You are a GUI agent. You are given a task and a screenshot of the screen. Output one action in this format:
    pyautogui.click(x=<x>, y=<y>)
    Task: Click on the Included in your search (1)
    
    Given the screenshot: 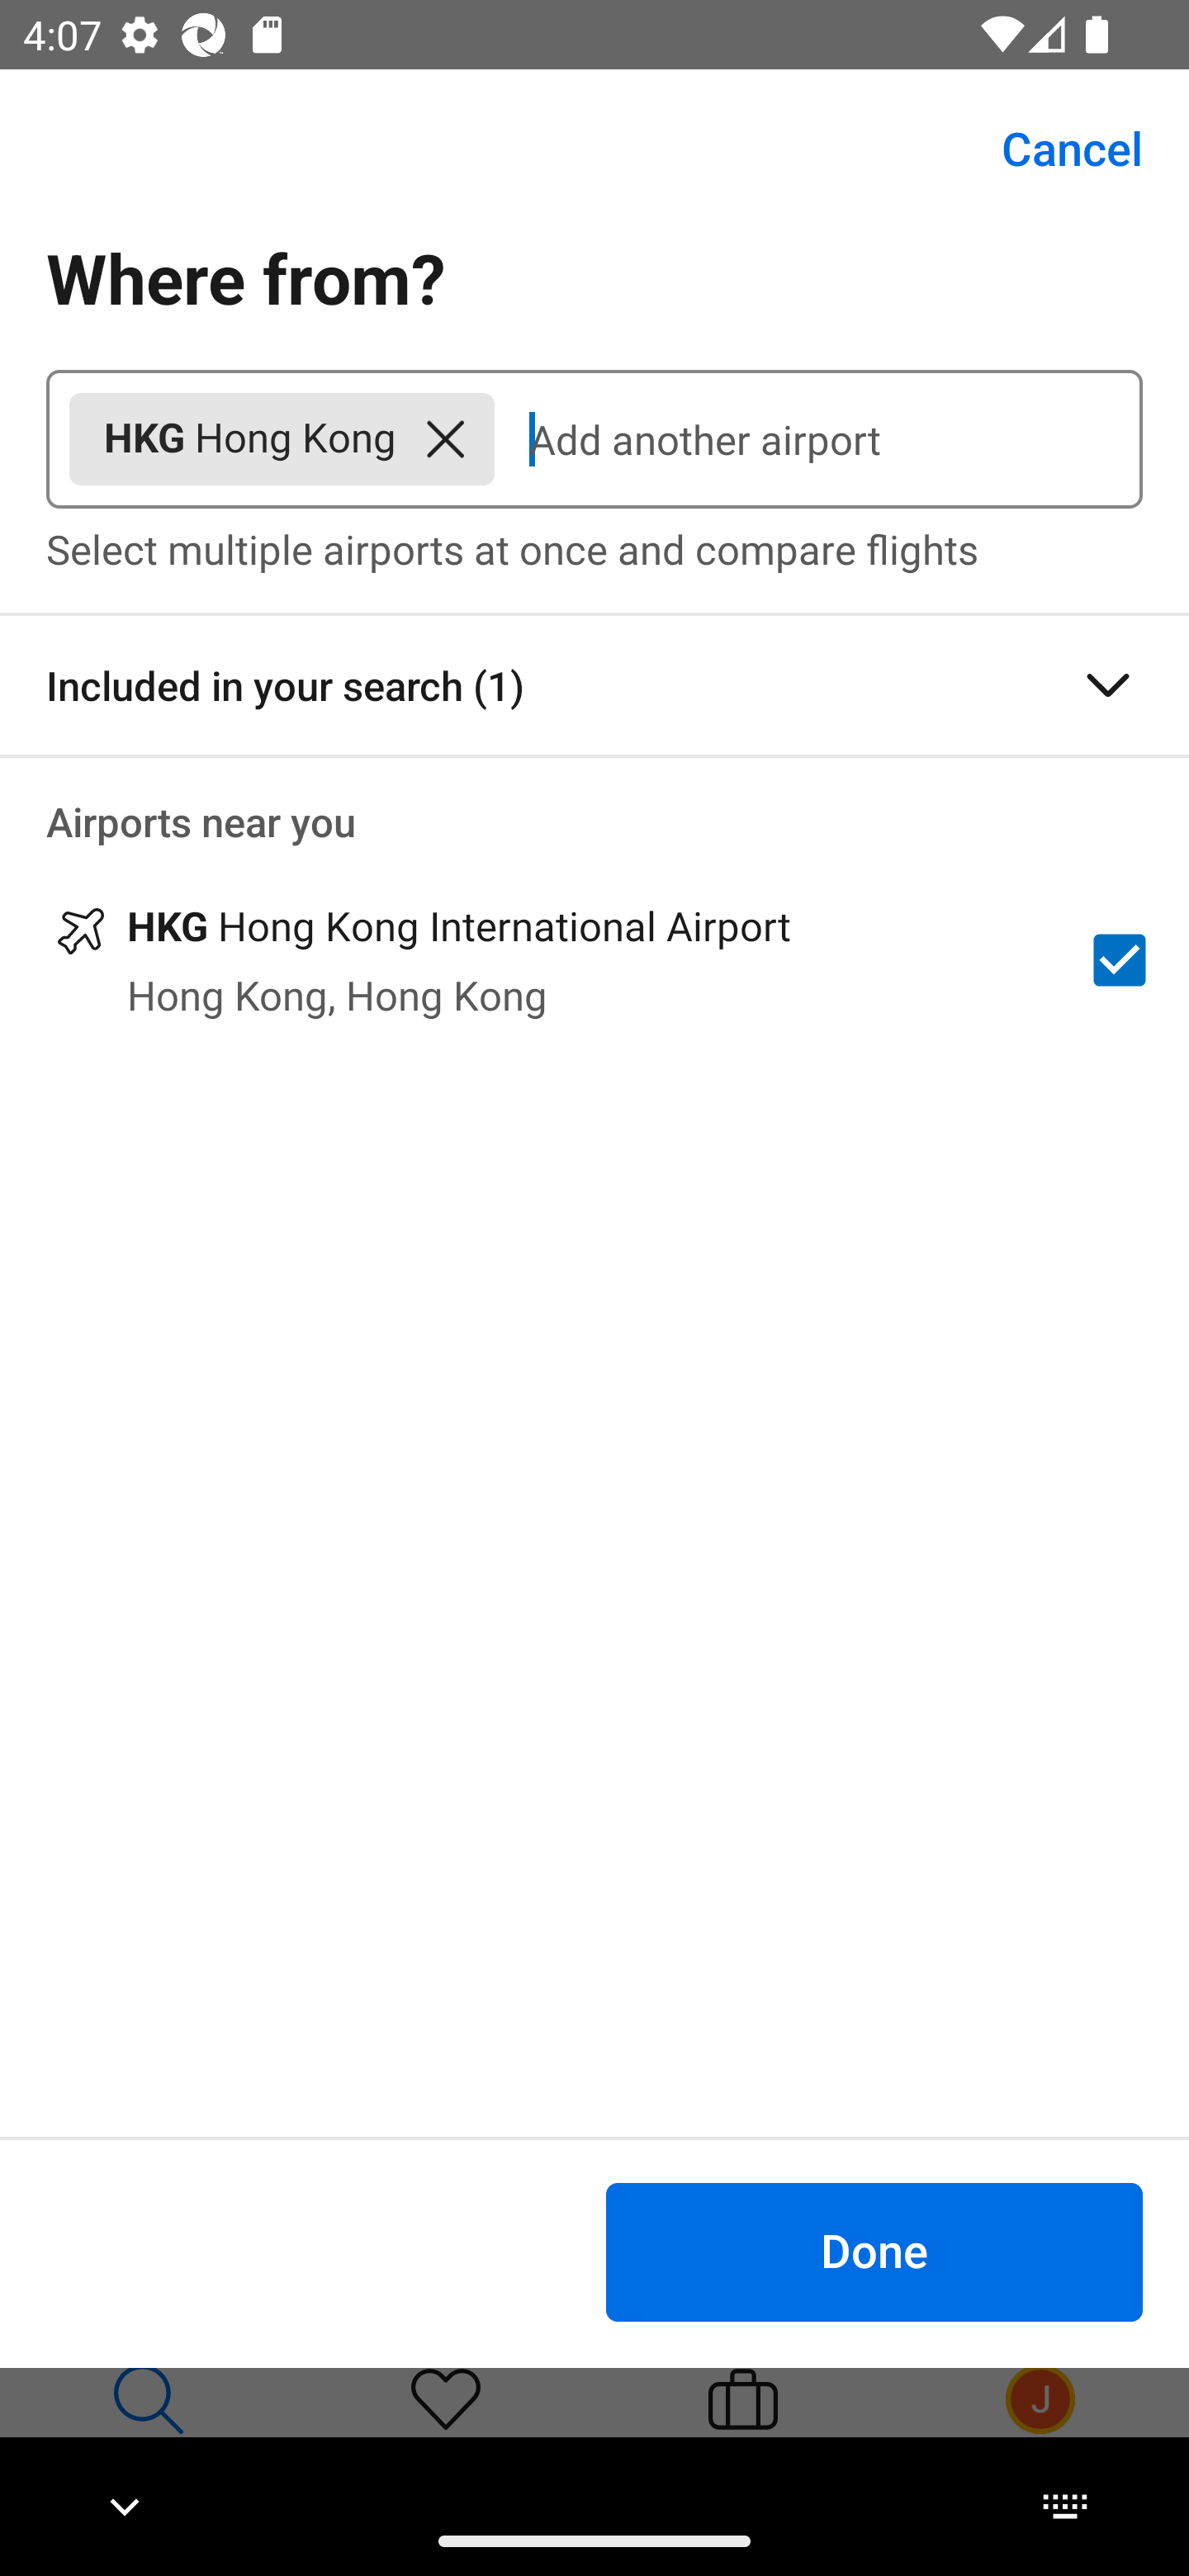 What is the action you would take?
    pyautogui.click(x=594, y=685)
    